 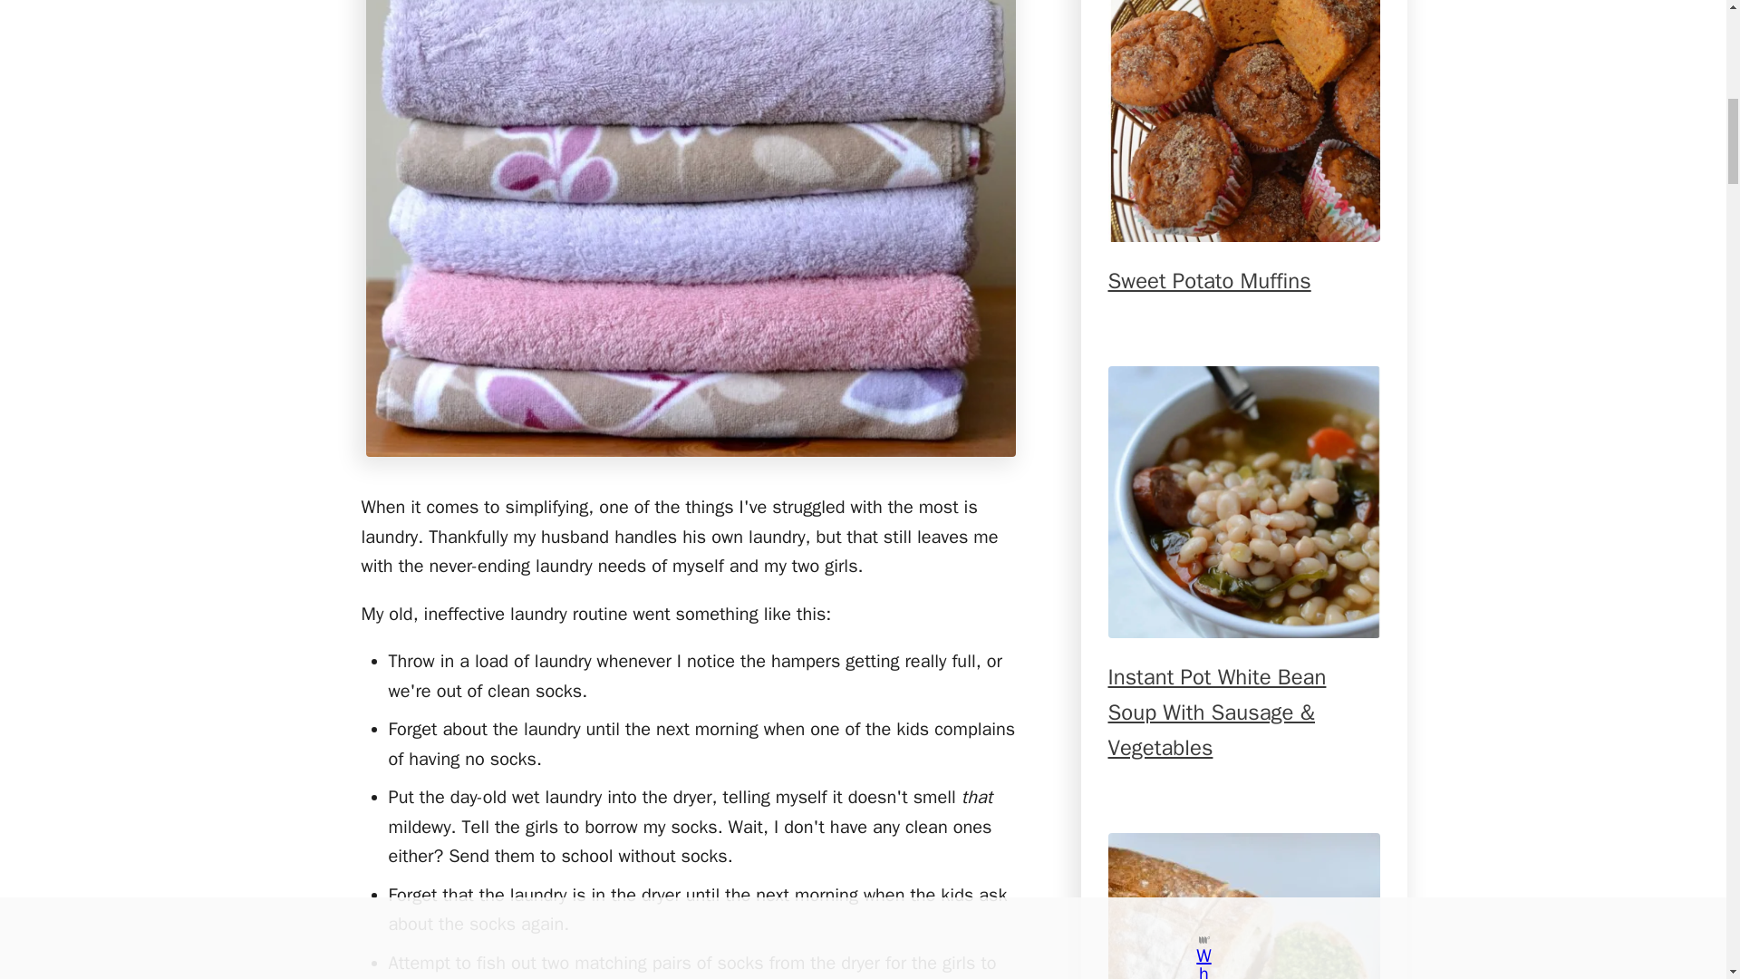 What do you see at coordinates (1243, 906) in the screenshot?
I see `Simple Vegan Pesto` at bounding box center [1243, 906].